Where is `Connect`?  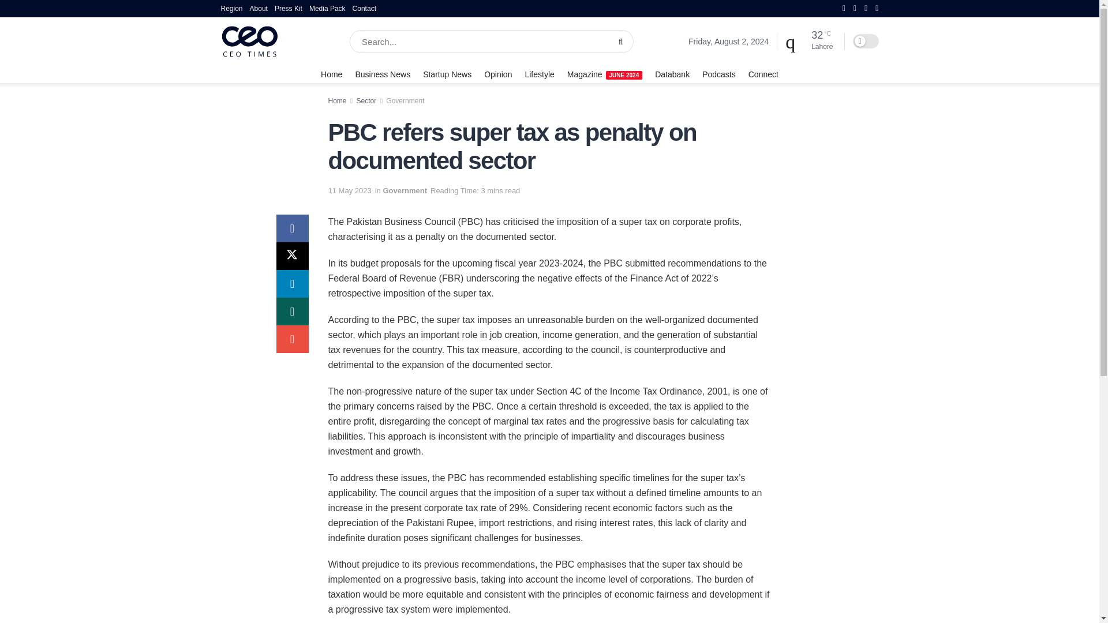 Connect is located at coordinates (763, 74).